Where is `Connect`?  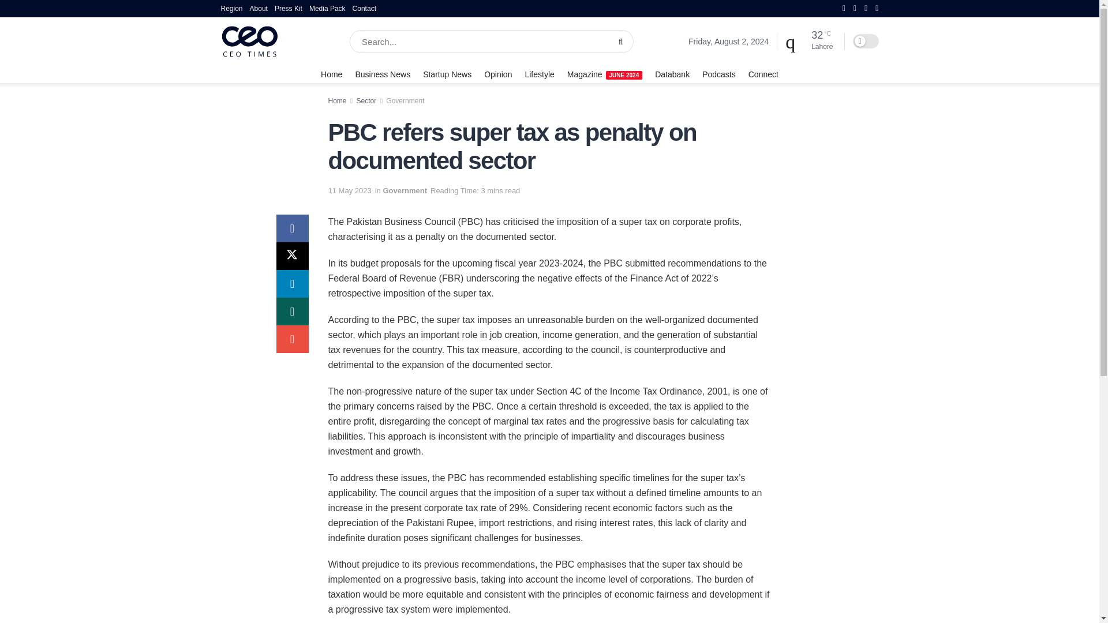 Connect is located at coordinates (763, 74).